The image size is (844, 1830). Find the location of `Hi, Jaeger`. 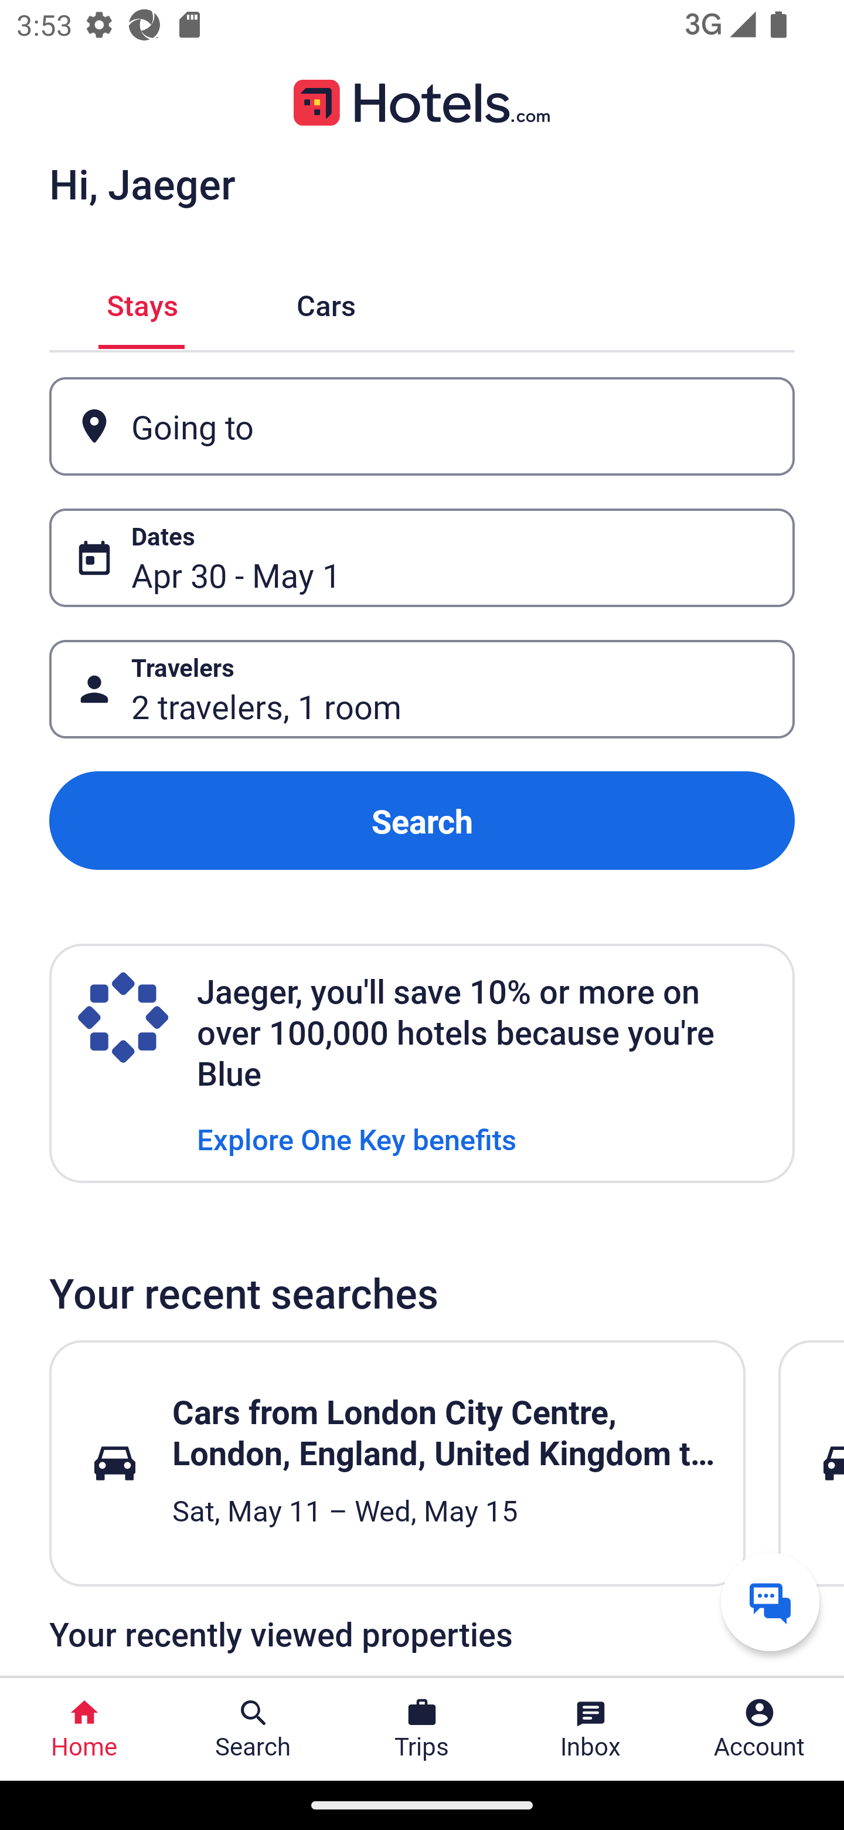

Hi, Jaeger is located at coordinates (142, 183).